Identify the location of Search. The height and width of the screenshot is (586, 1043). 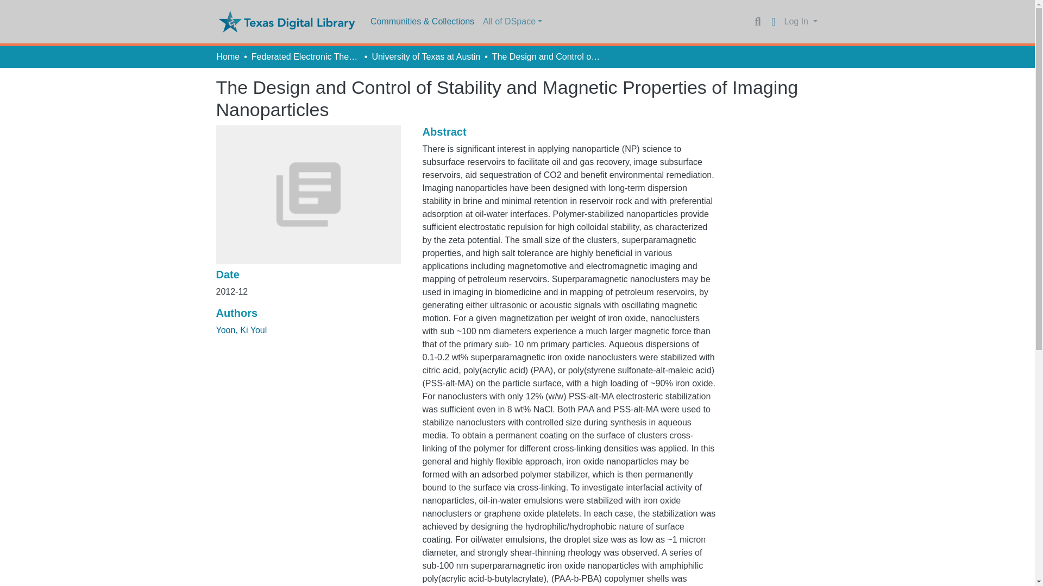
(757, 22).